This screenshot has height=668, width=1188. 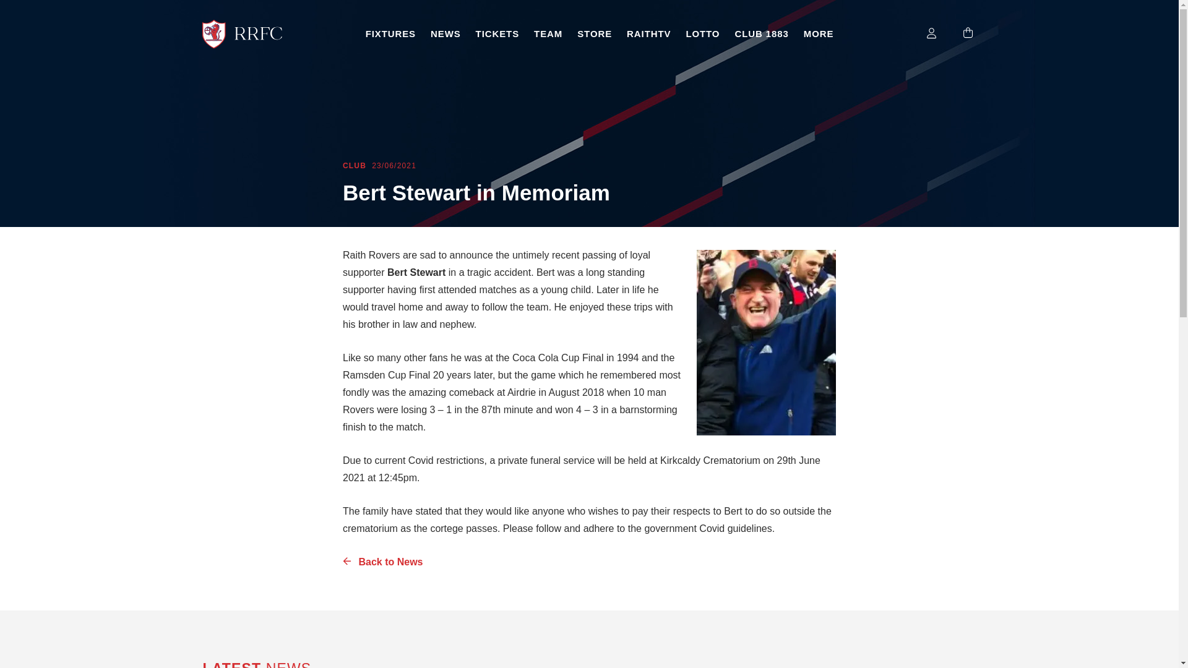 What do you see at coordinates (497, 35) in the screenshot?
I see `TICKETS` at bounding box center [497, 35].